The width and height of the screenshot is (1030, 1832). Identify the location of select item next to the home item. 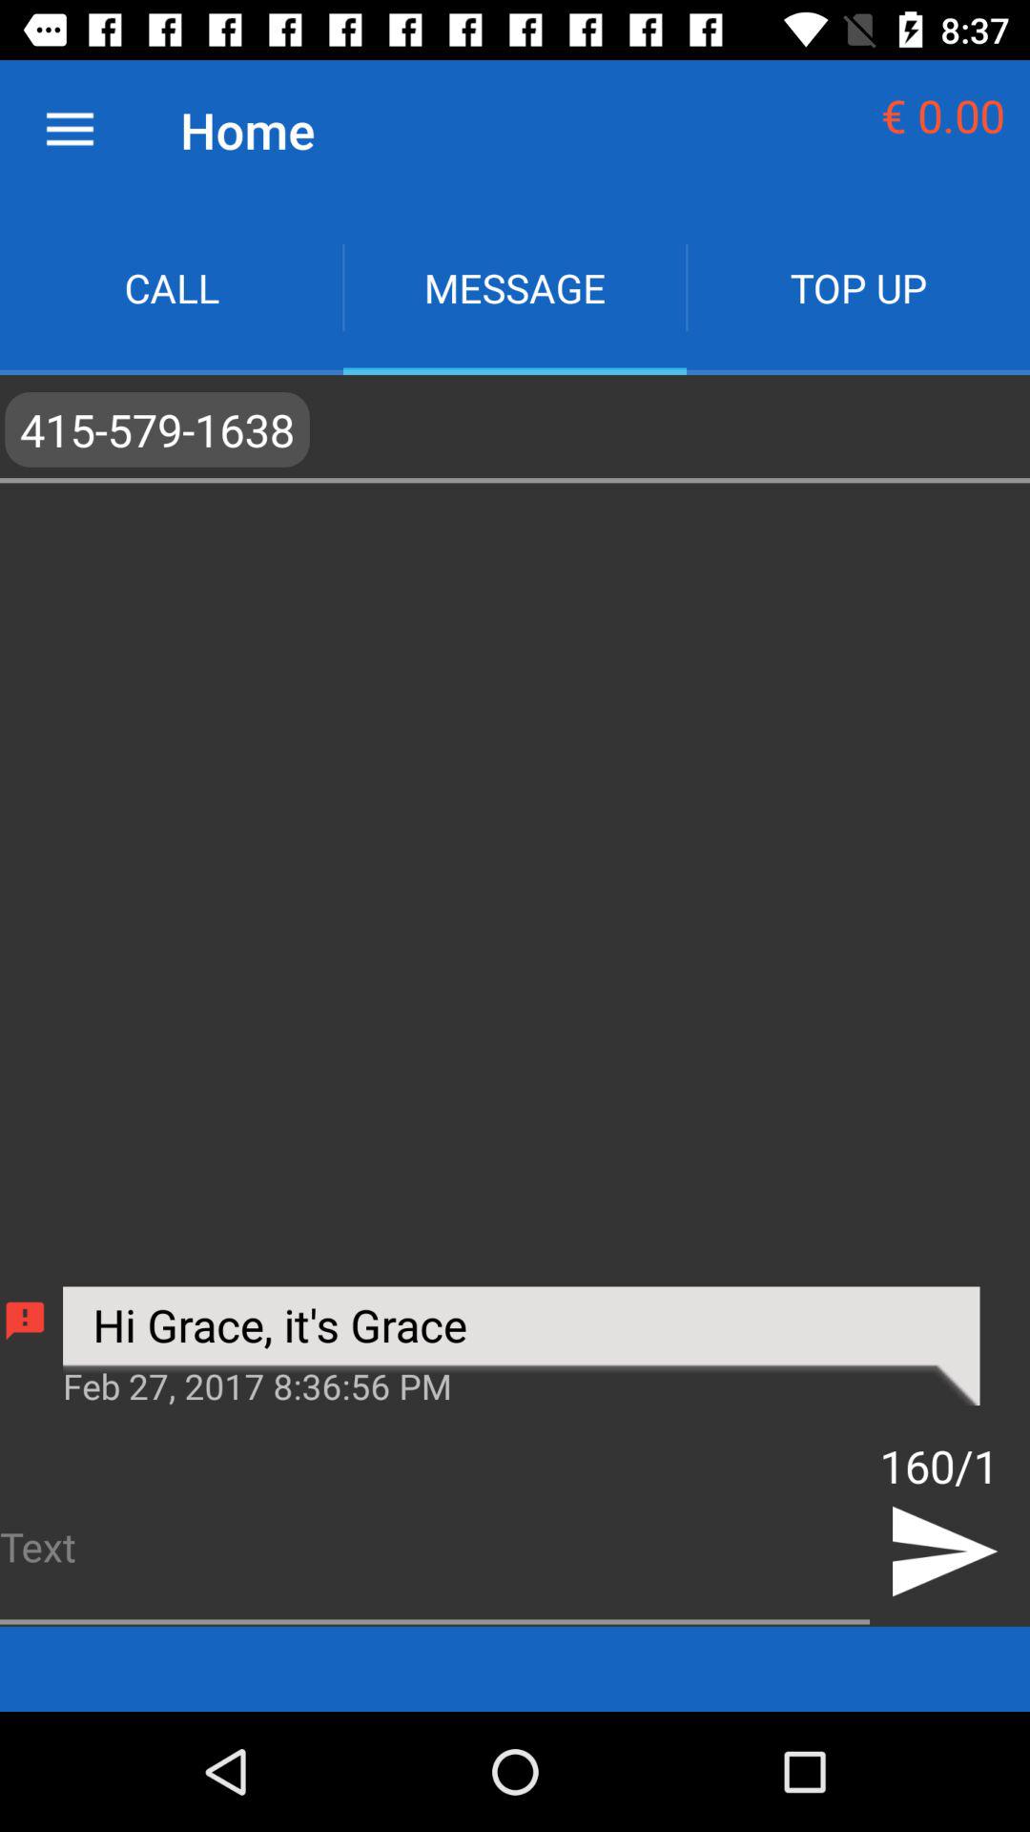
(70, 130).